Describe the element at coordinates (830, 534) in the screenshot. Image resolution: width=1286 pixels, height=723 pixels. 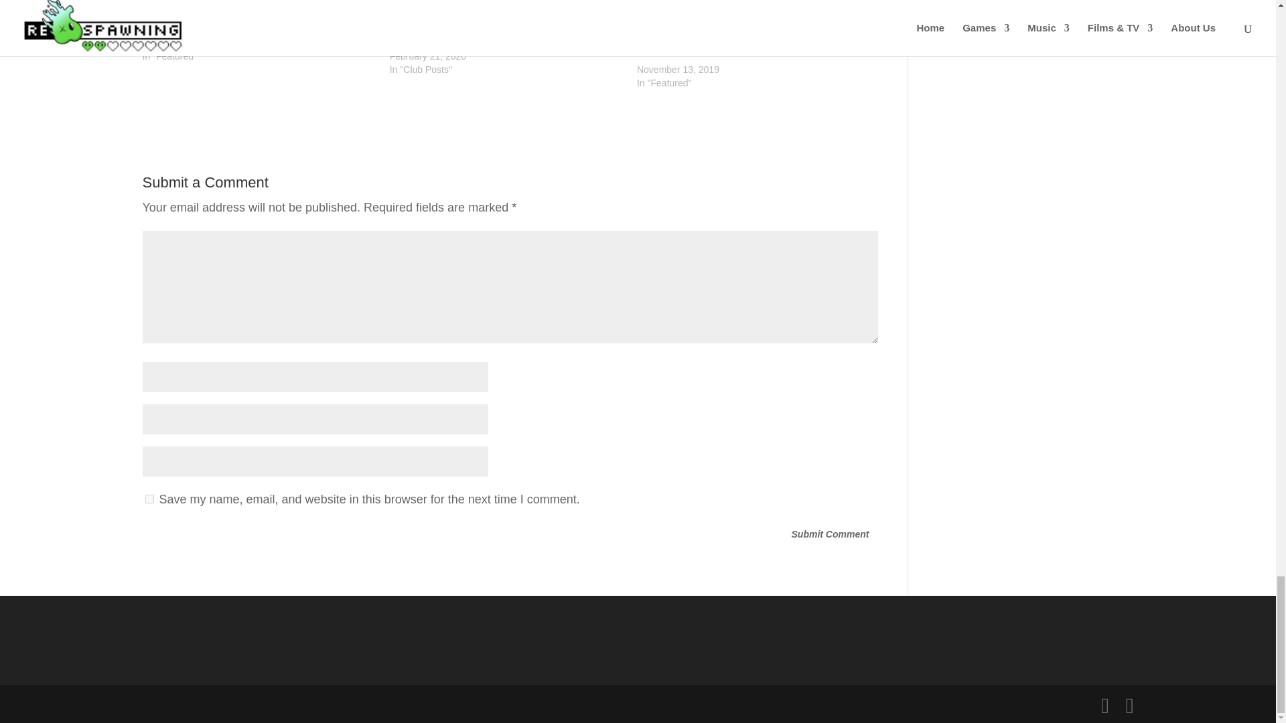
I see `Submit Comment` at that location.